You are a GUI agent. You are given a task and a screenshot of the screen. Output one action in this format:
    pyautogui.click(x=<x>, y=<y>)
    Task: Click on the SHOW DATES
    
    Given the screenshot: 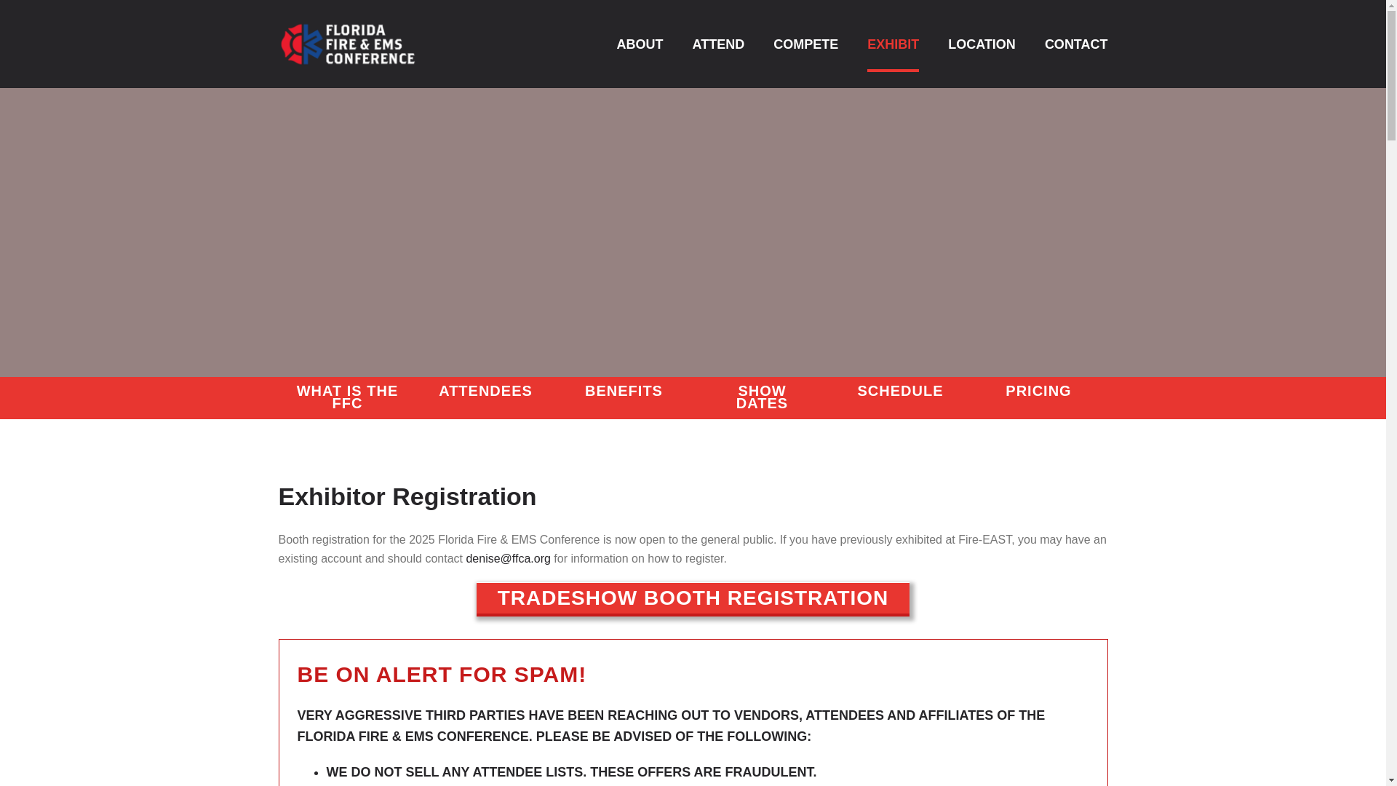 What is the action you would take?
    pyautogui.click(x=762, y=397)
    